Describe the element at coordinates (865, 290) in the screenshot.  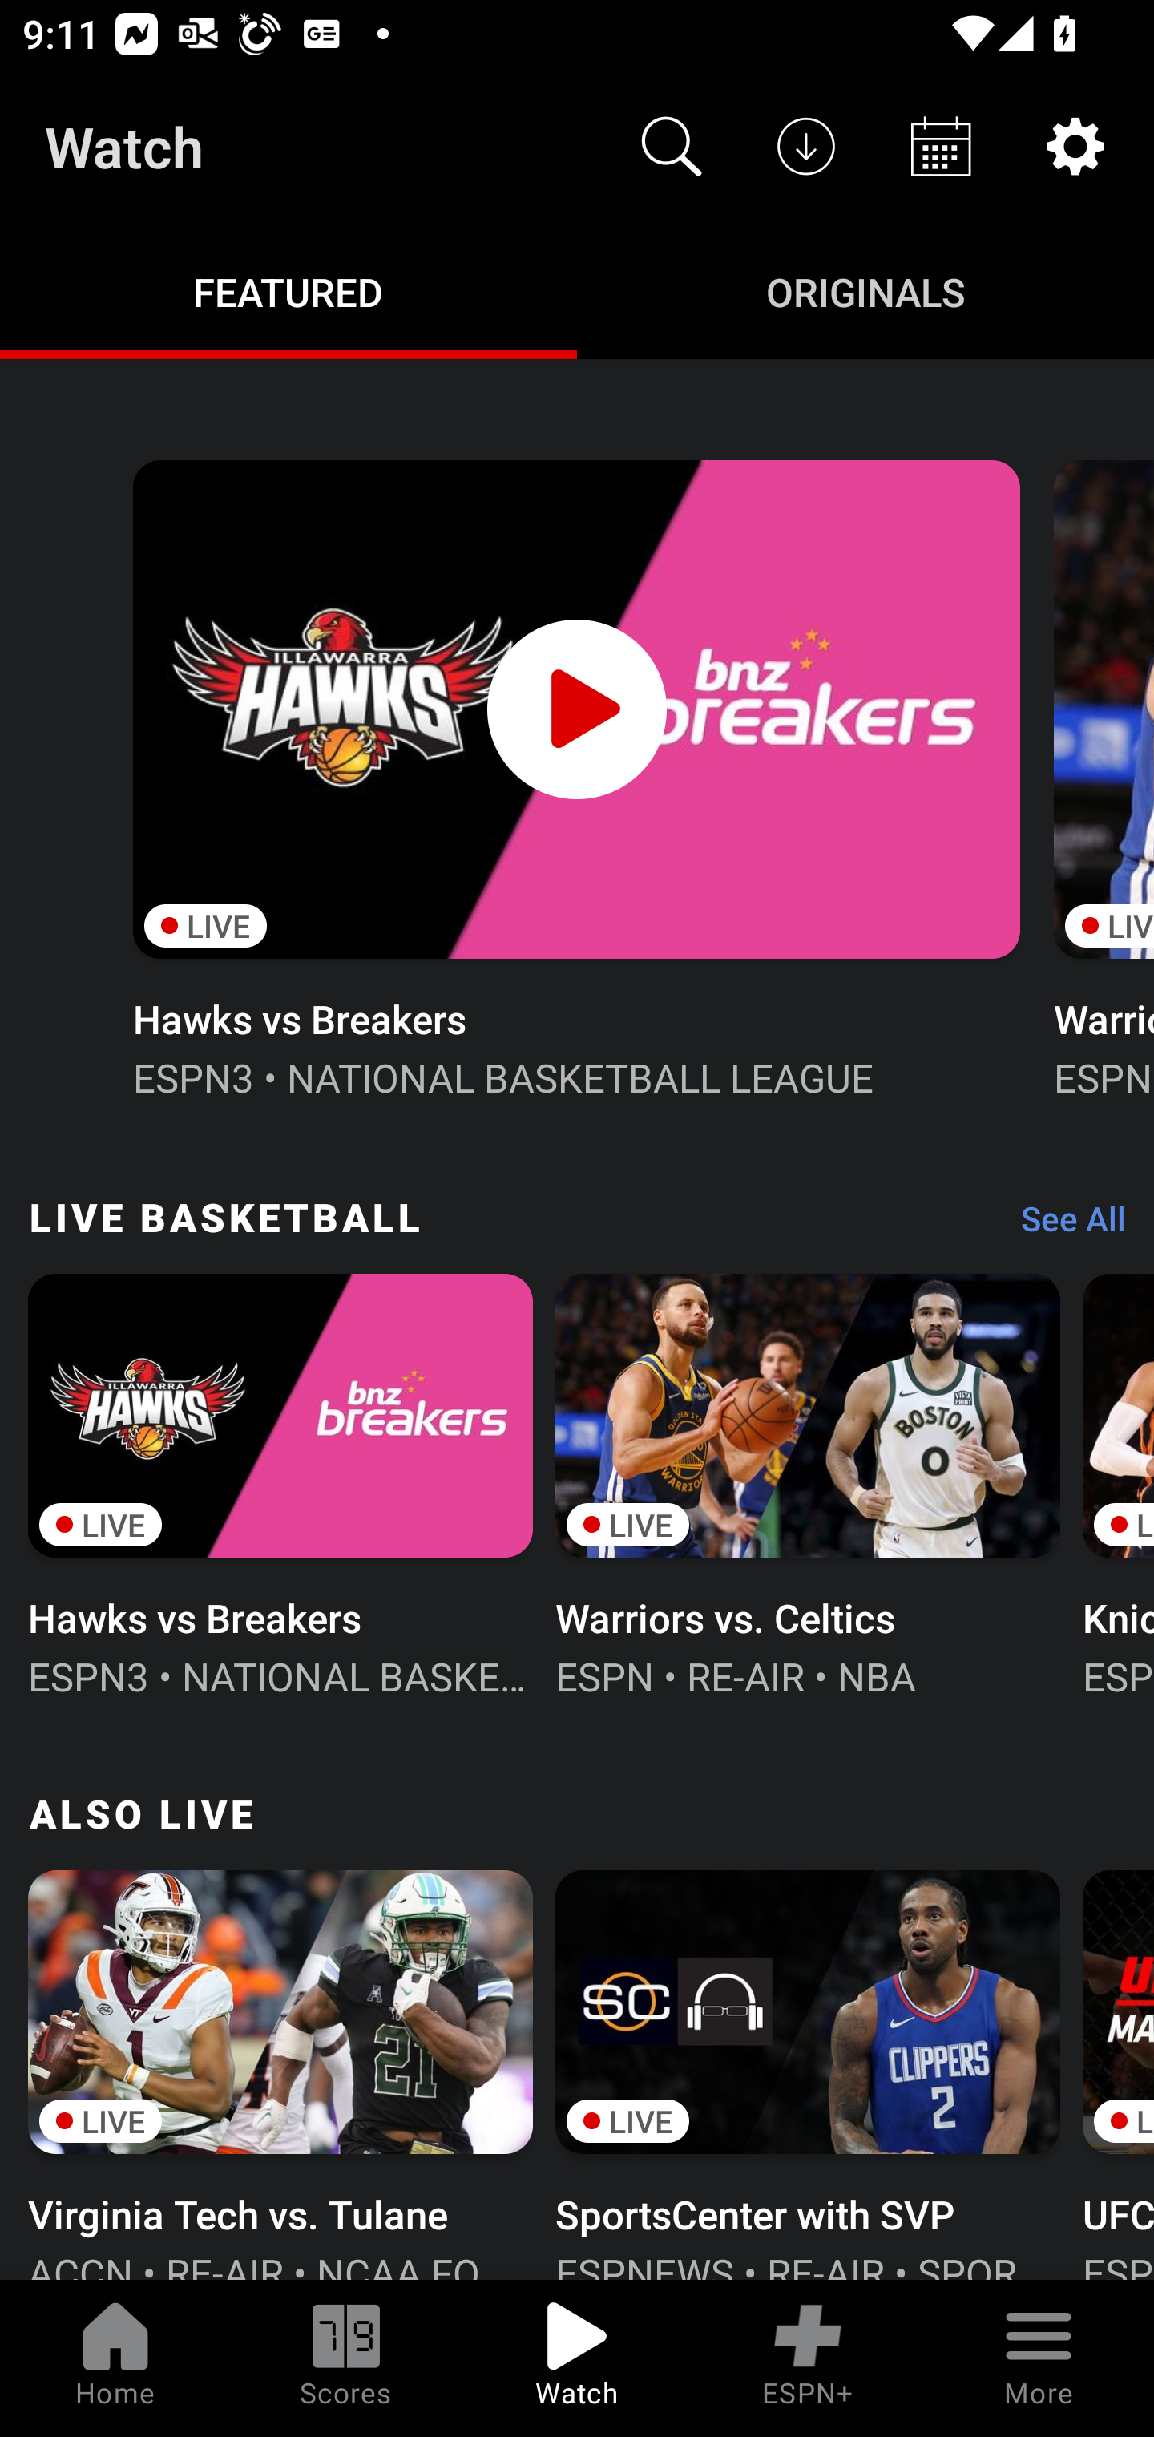
I see `Originals ORIGINALS` at that location.